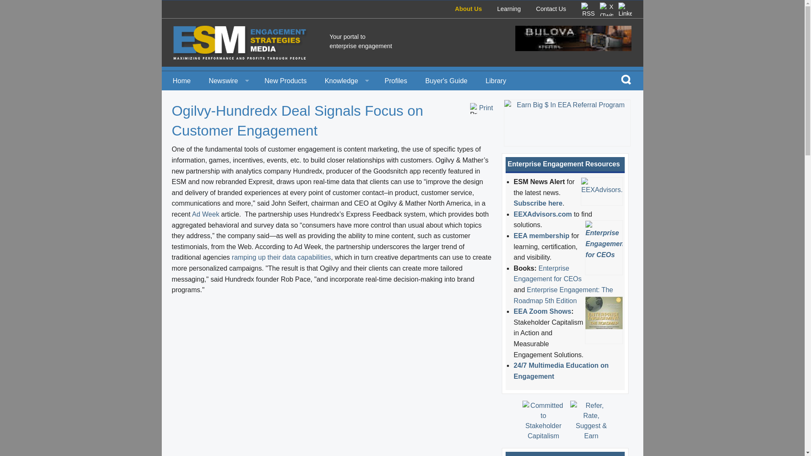 This screenshot has height=456, width=811. What do you see at coordinates (626, 79) in the screenshot?
I see `Search` at bounding box center [626, 79].